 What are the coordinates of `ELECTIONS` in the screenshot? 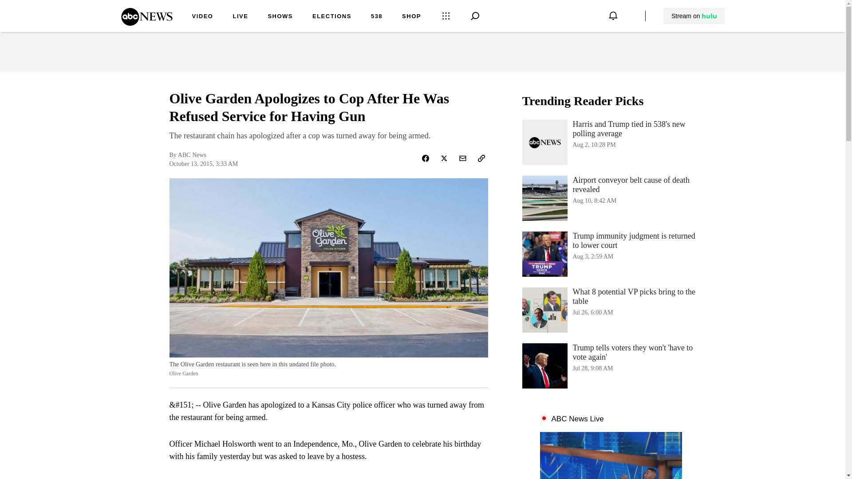 It's located at (332, 17).